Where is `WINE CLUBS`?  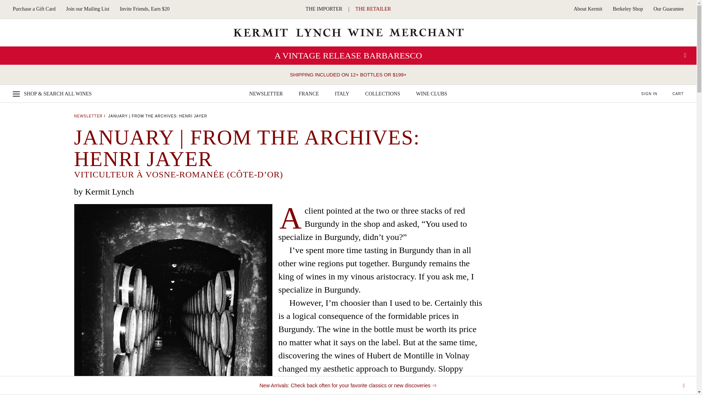
WINE CLUBS is located at coordinates (431, 94).